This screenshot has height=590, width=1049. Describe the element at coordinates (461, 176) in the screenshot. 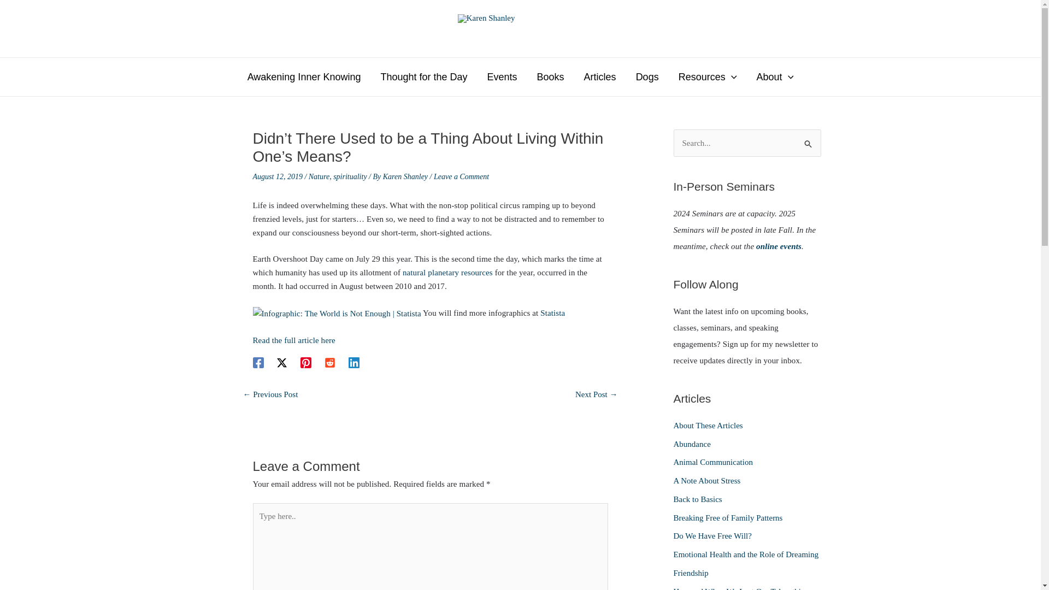

I see `Leave a Comment` at that location.